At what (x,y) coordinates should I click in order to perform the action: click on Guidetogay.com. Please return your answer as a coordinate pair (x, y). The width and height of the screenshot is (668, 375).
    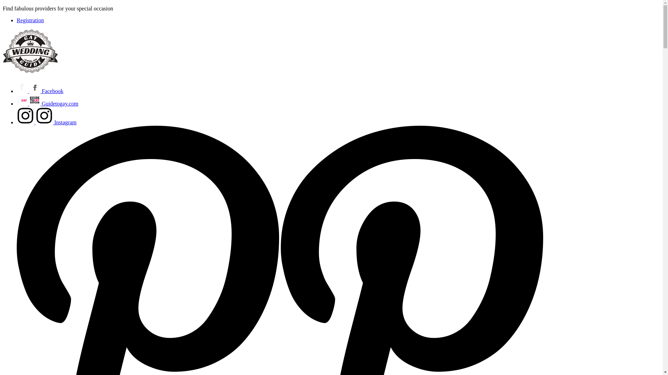
    Looking at the image, I should click on (47, 103).